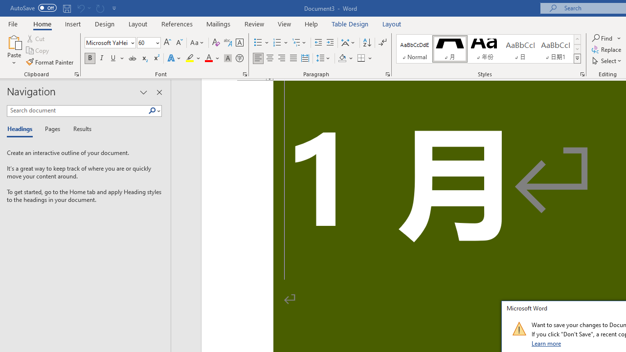 This screenshot has height=352, width=626. Describe the element at coordinates (300, 43) in the screenshot. I see `Multilevel List` at that location.